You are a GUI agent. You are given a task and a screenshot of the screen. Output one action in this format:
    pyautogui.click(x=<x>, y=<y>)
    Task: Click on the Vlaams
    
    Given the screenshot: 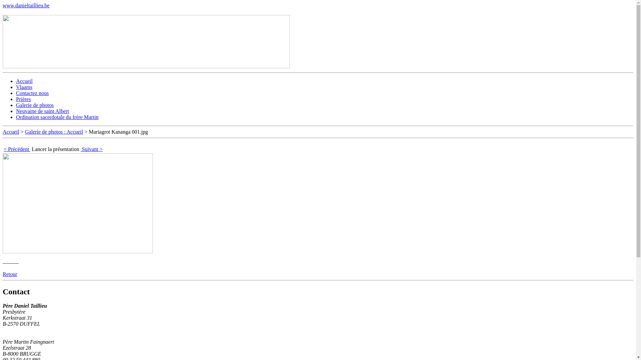 What is the action you would take?
    pyautogui.click(x=24, y=87)
    